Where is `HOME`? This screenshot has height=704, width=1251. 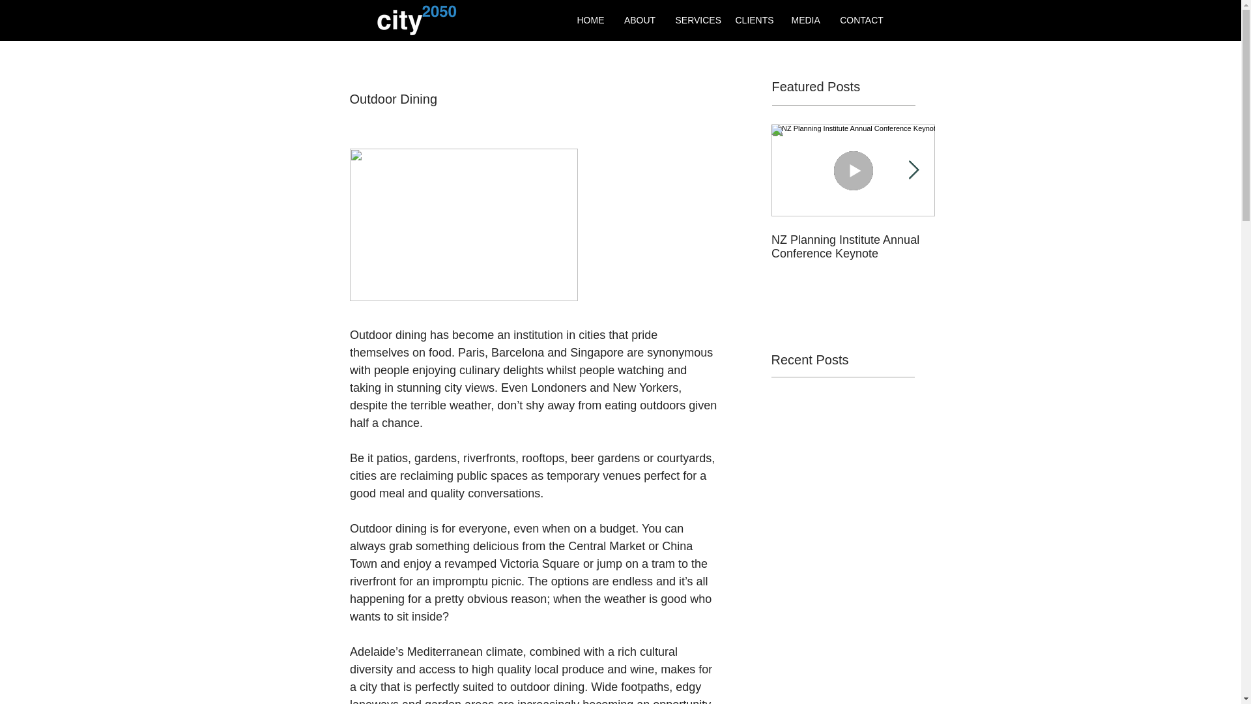 HOME is located at coordinates (590, 20).